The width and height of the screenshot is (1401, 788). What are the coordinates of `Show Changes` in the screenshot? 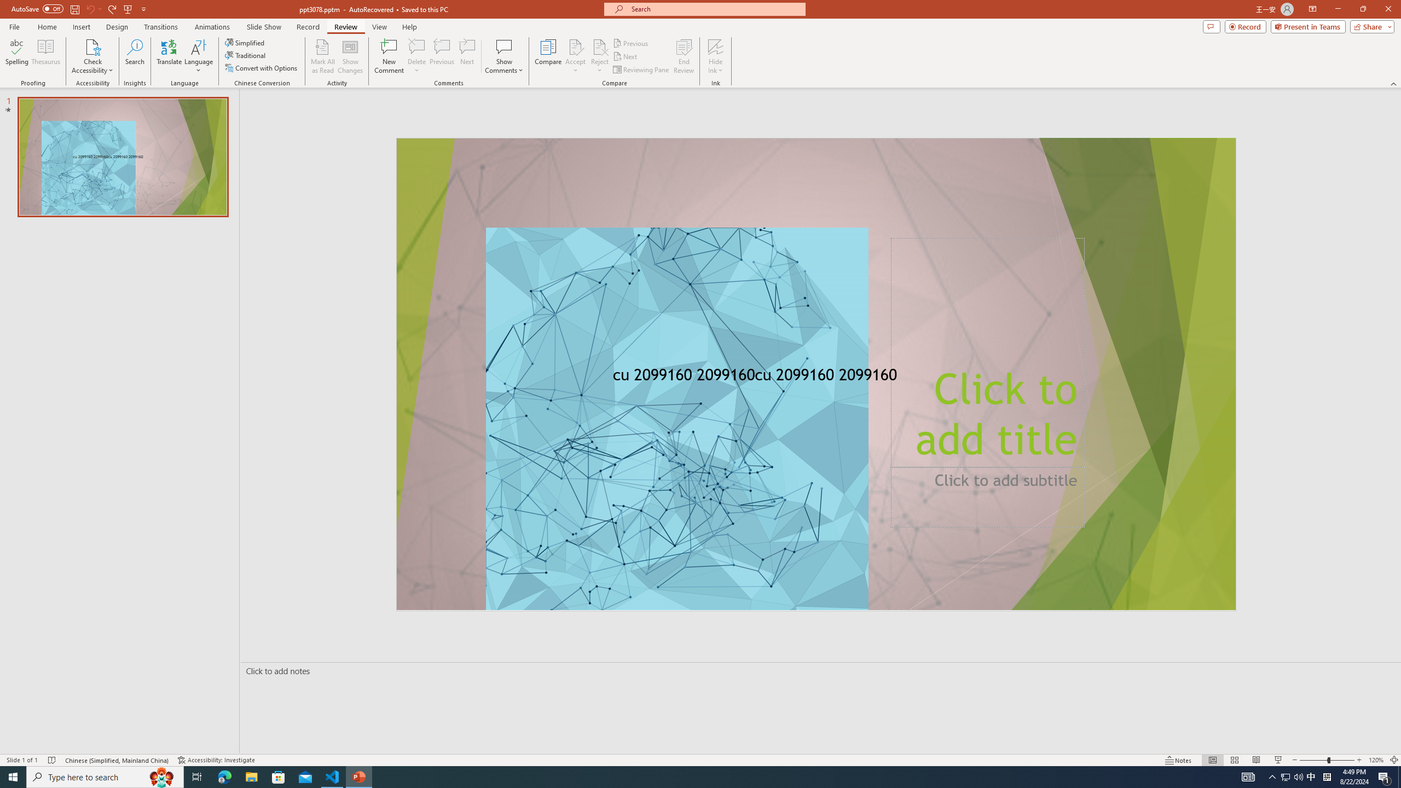 It's located at (350, 56).